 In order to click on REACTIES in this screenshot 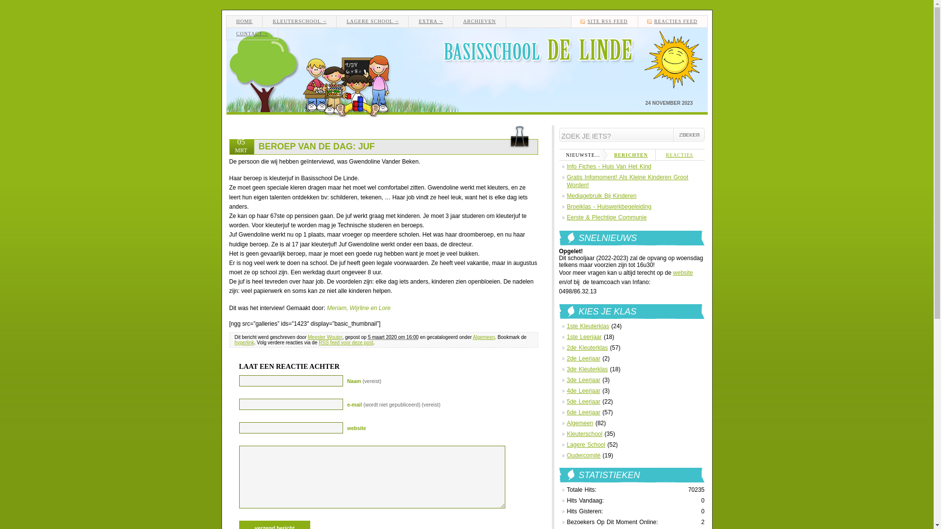, I will do `click(680, 155)`.